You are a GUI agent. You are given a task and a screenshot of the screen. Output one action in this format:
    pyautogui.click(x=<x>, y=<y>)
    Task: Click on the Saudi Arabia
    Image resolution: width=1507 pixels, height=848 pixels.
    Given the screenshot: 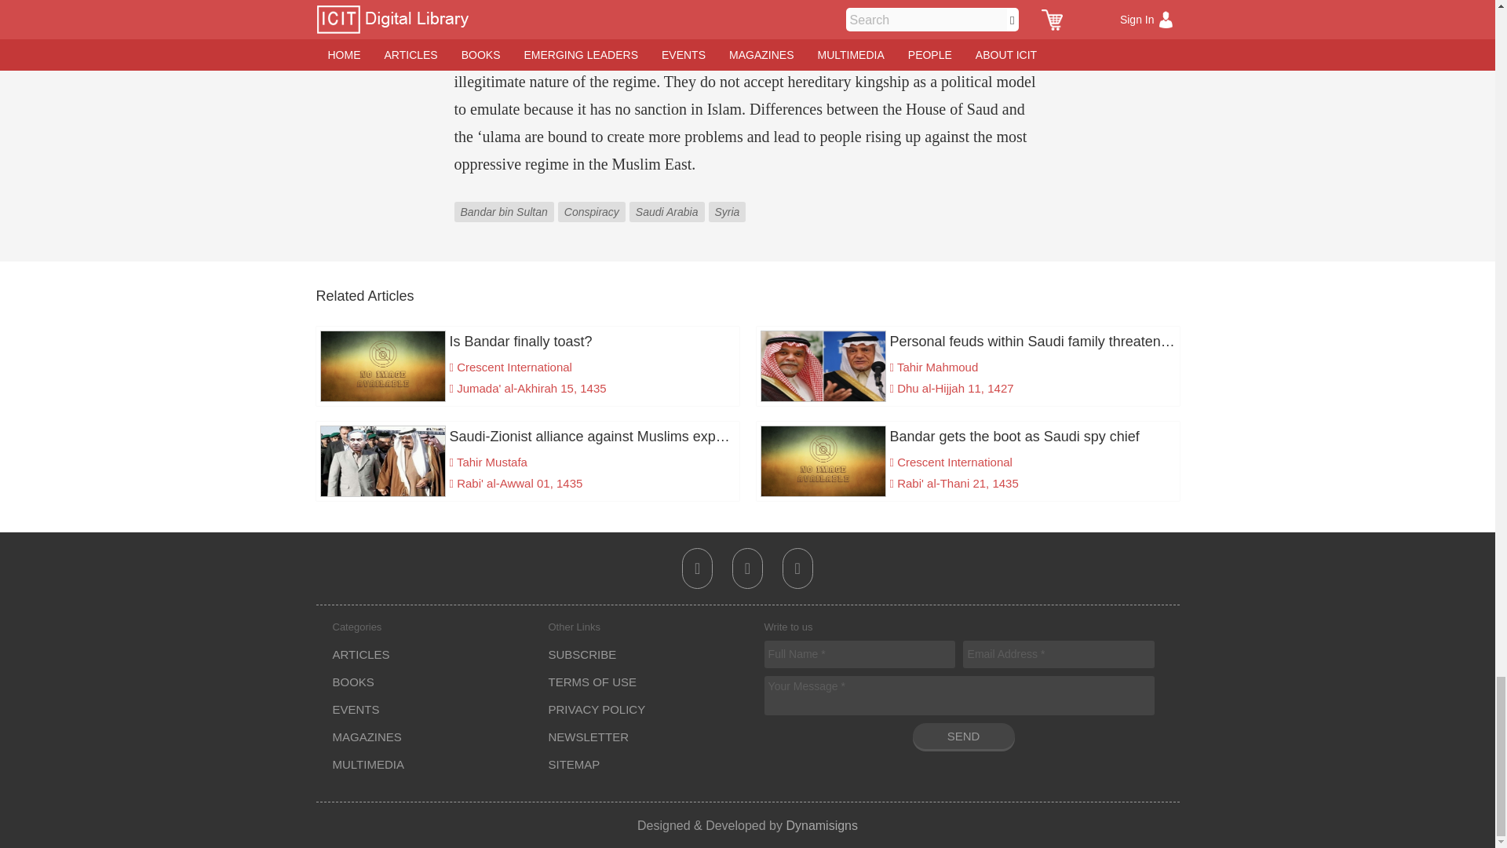 What is the action you would take?
    pyautogui.click(x=669, y=200)
    